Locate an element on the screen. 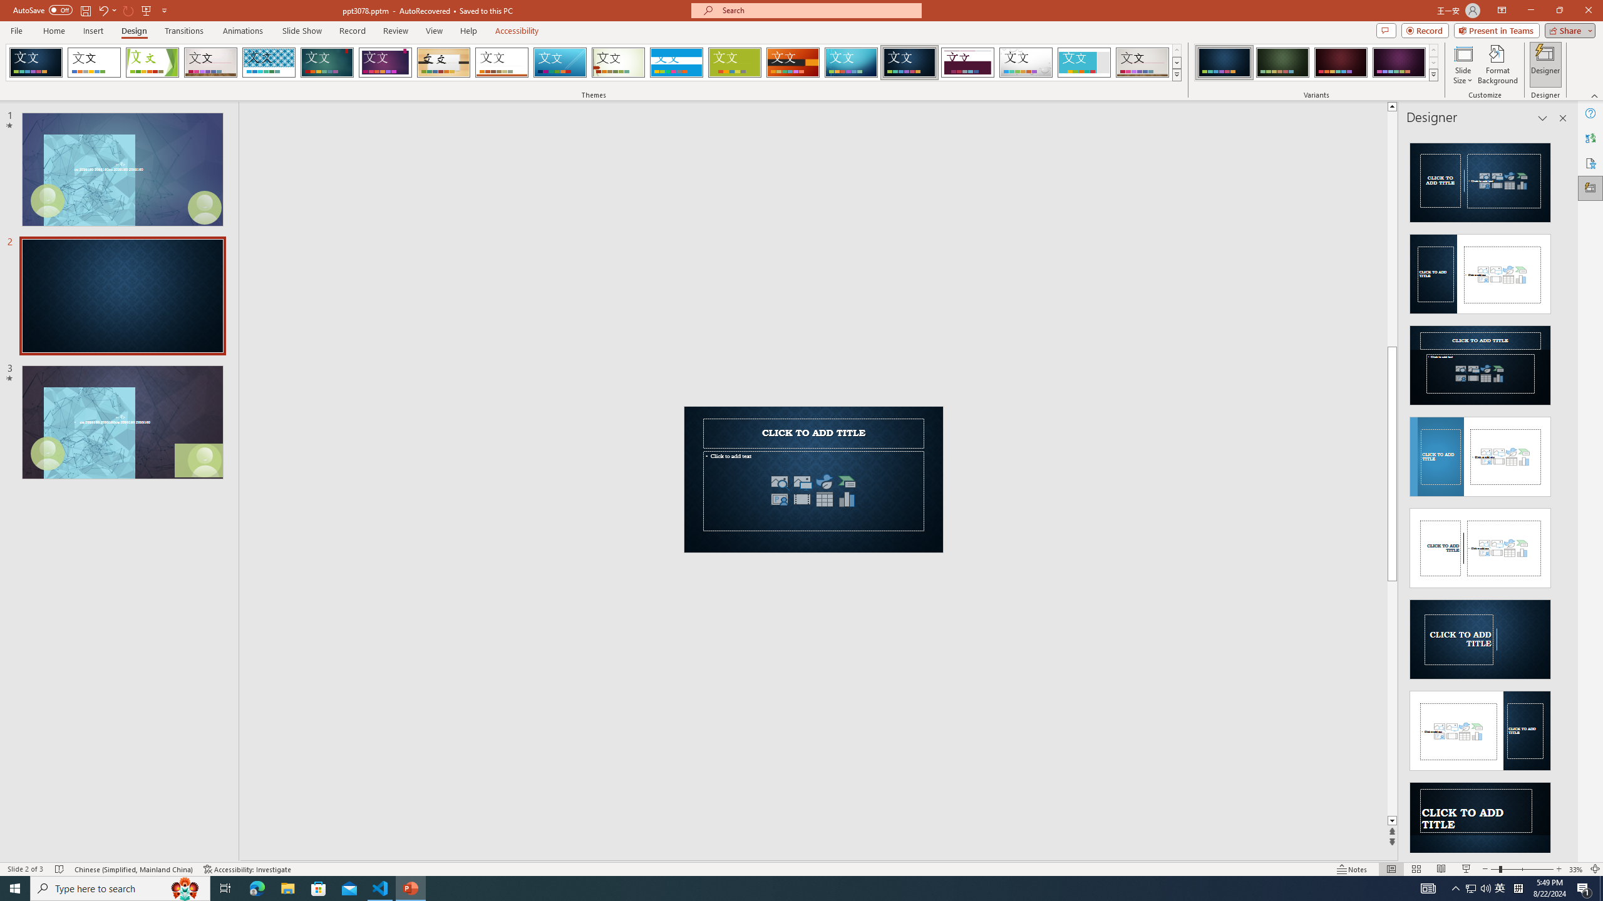 This screenshot has height=901, width=1603. AutomationID: ThemeVariantsGallery is located at coordinates (1316, 63).